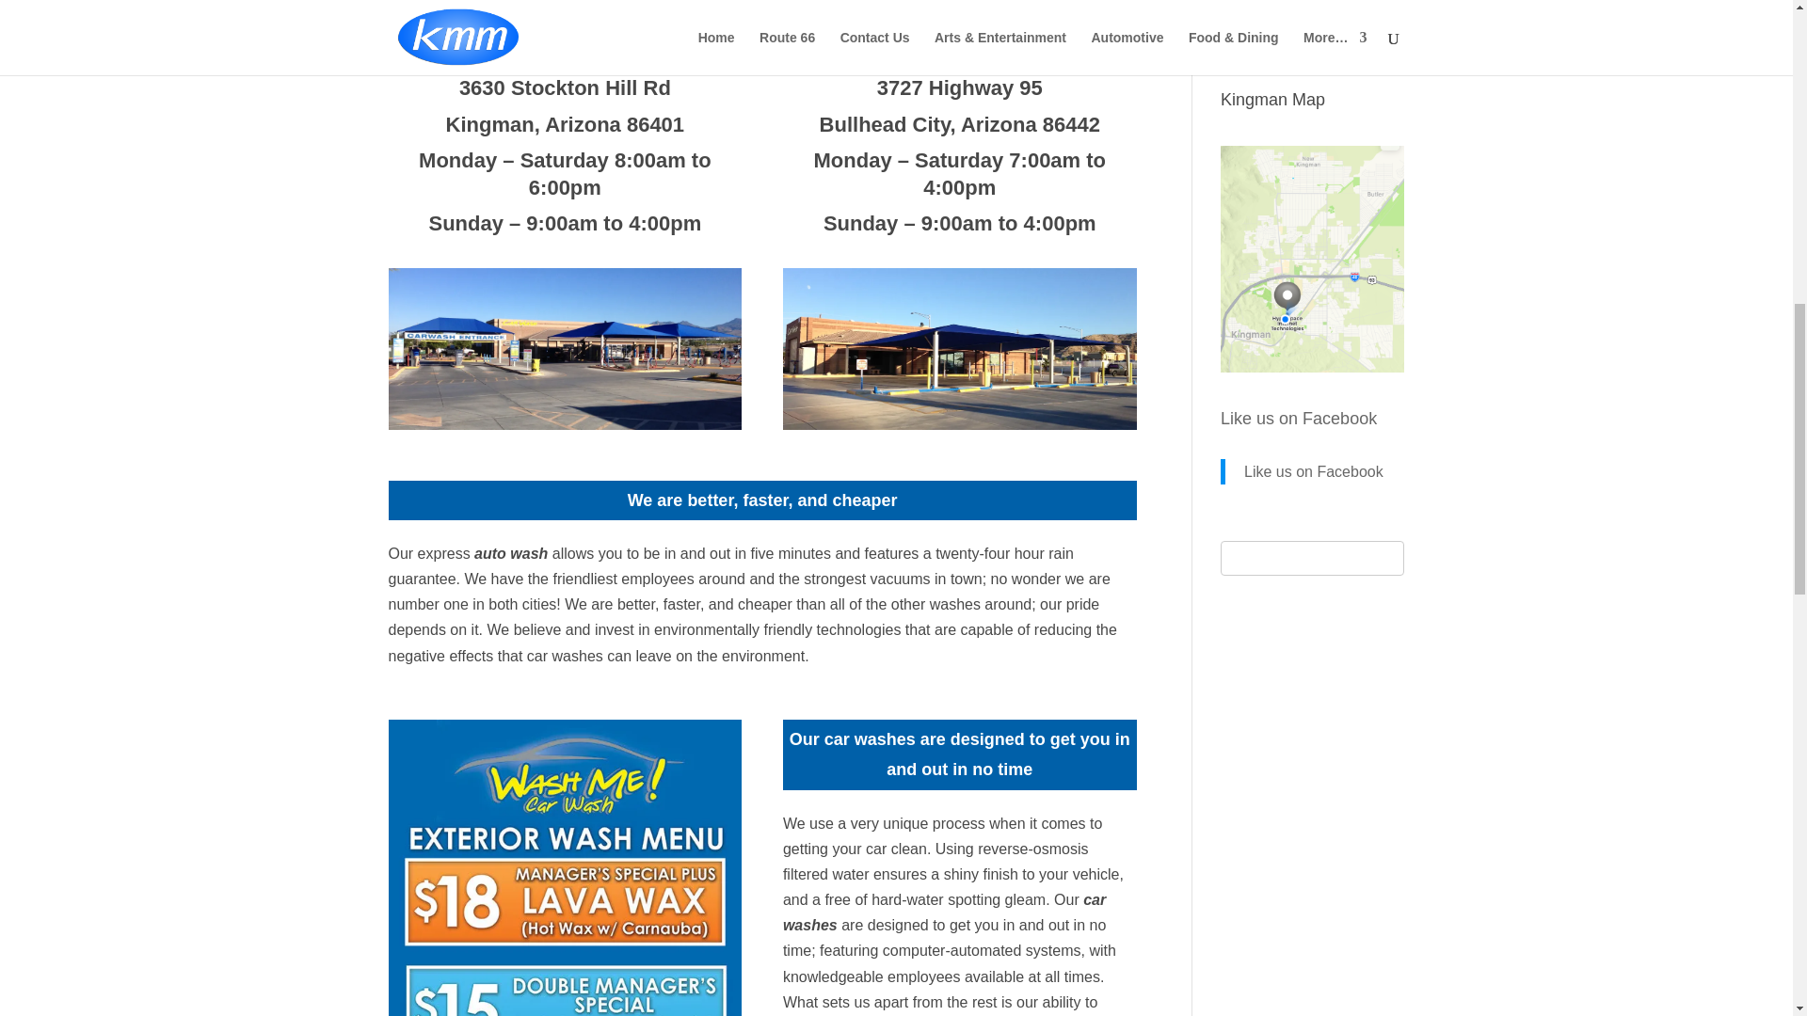 The height and width of the screenshot is (1016, 1807). Describe the element at coordinates (565, 348) in the screenshot. I see `Car Wash, Kingman AZ, Bullhead City AZ` at that location.